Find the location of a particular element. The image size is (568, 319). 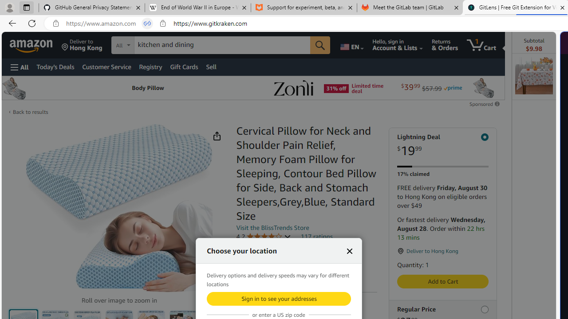

Lightning Deal $19.99 is located at coordinates (442, 145).